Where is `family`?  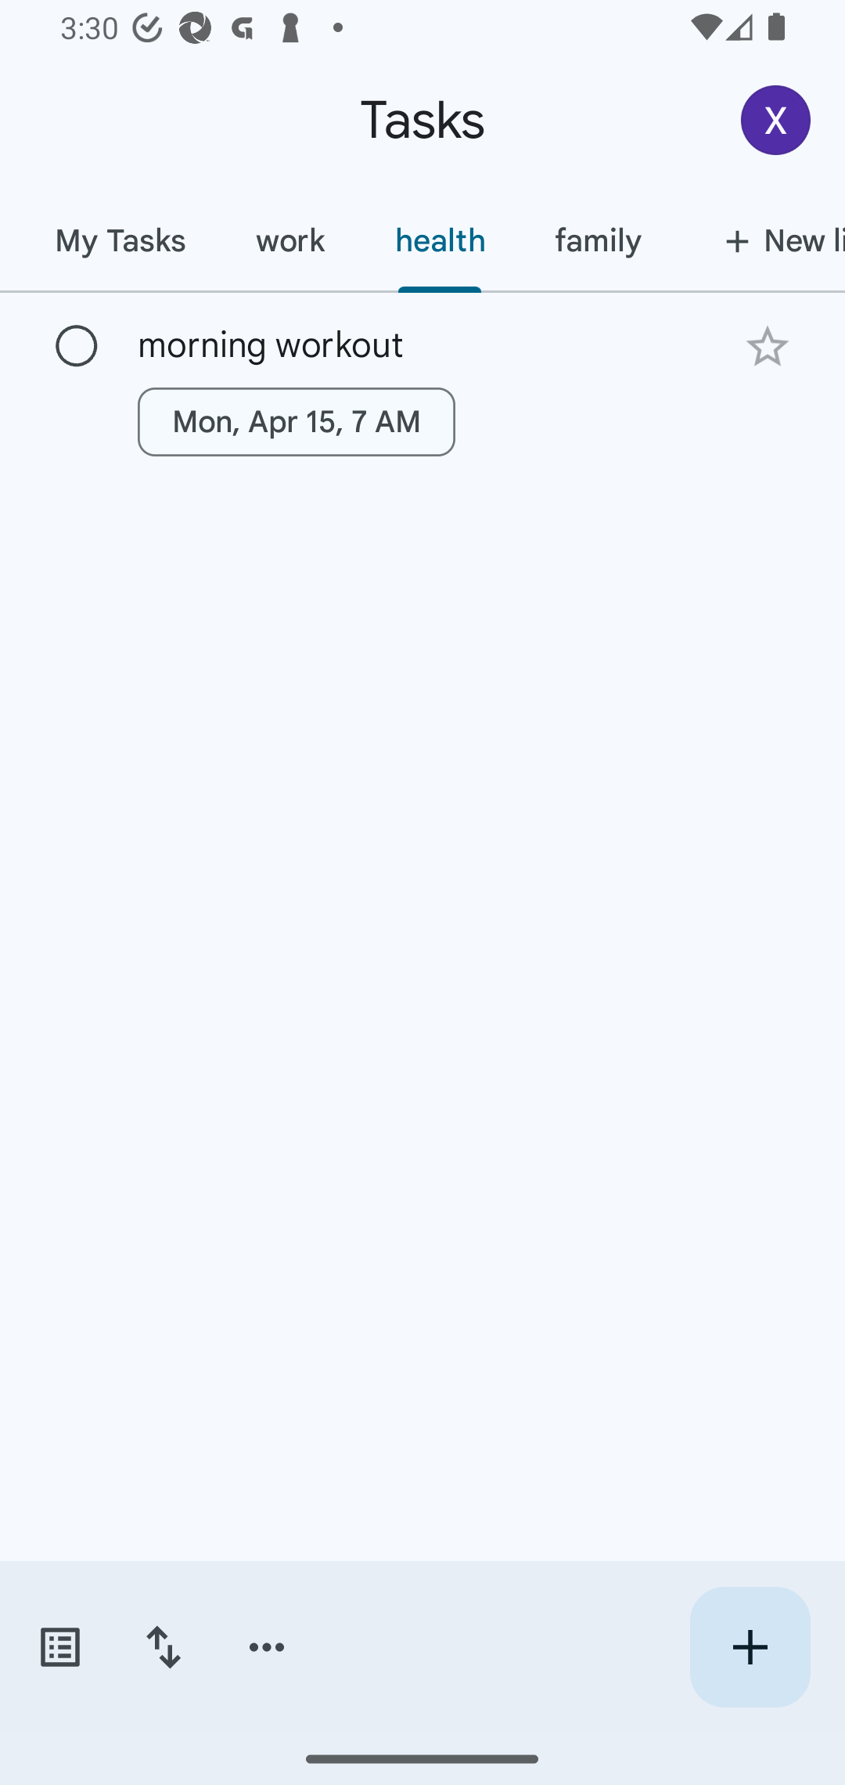 family is located at coordinates (598, 240).